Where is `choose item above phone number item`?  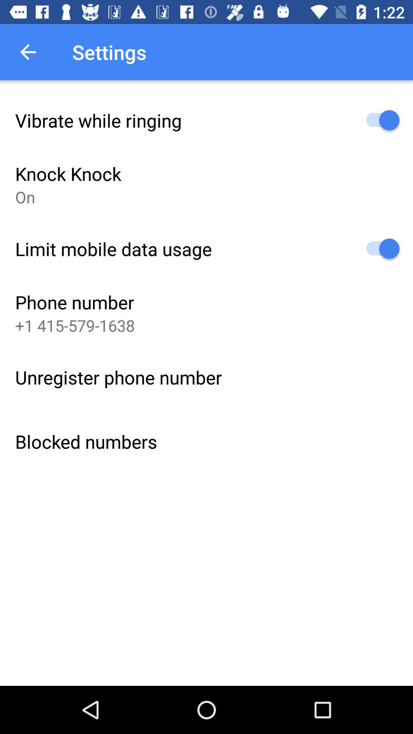 choose item above phone number item is located at coordinates (113, 248).